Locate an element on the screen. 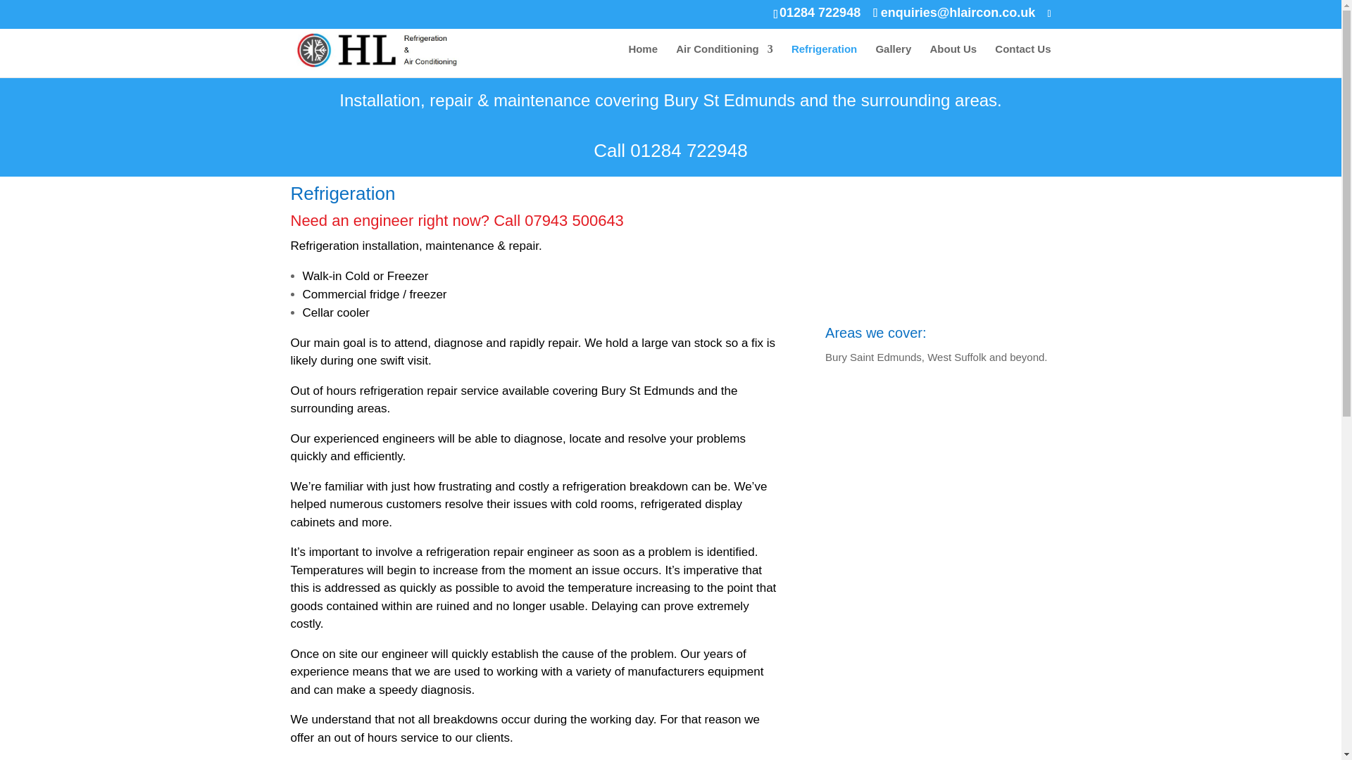 This screenshot has width=1352, height=760. Air Conditioning is located at coordinates (724, 61).